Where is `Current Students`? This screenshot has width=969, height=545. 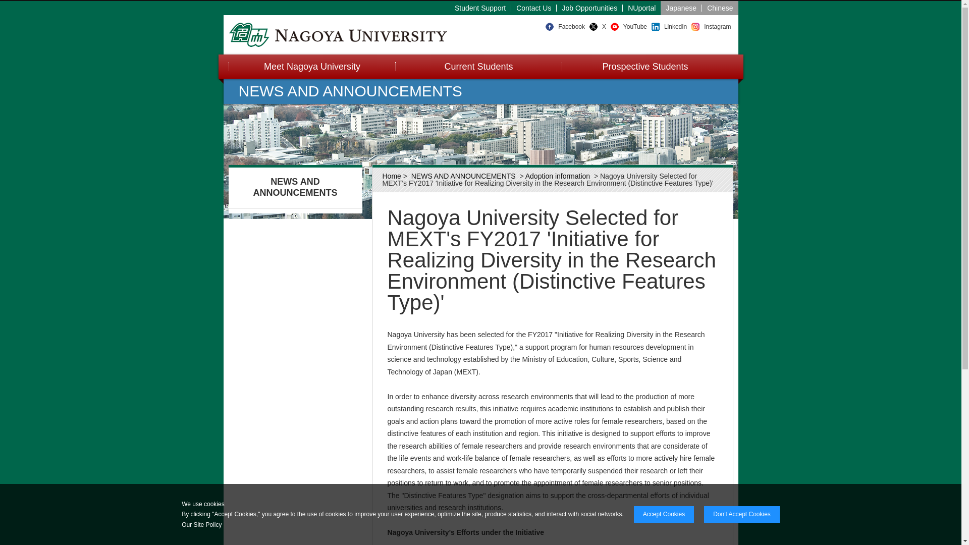 Current Students is located at coordinates (477, 67).